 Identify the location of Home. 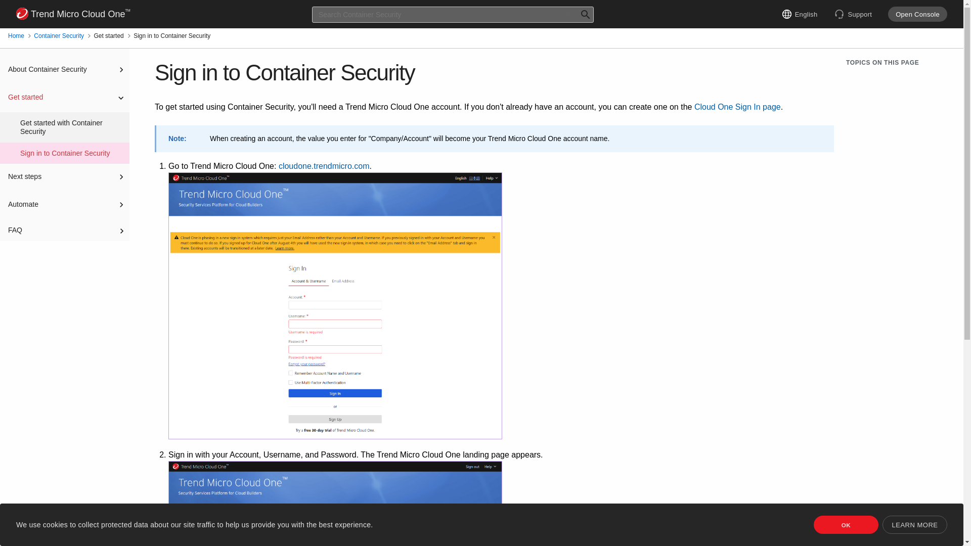
(16, 36).